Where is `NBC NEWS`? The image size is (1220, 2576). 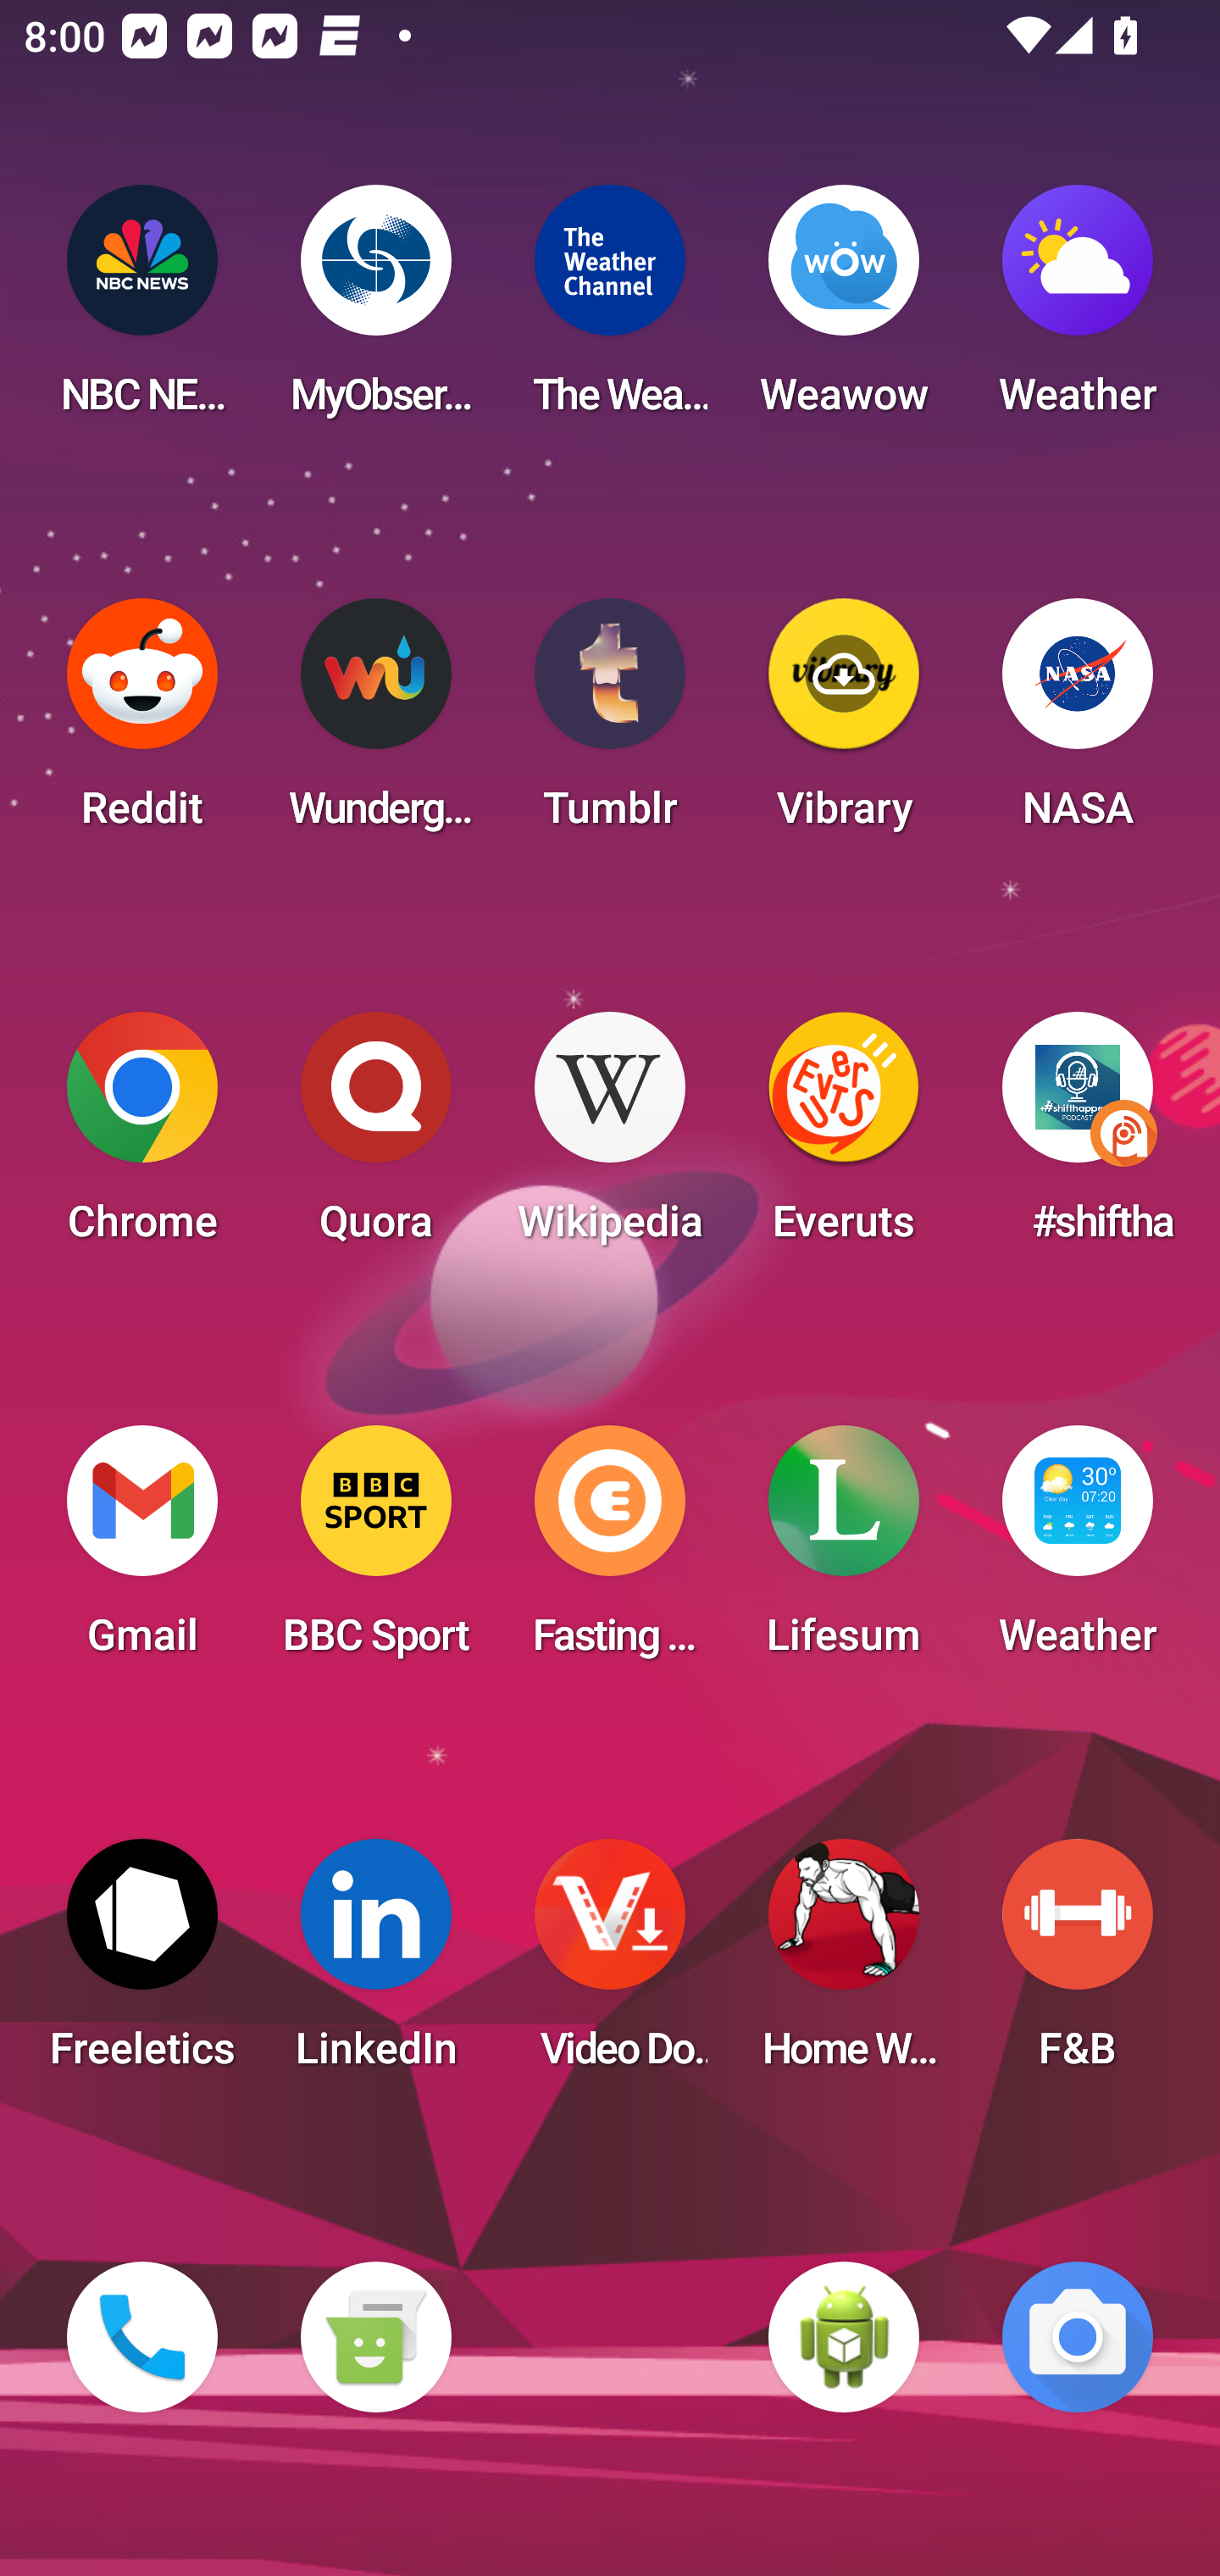 NBC NEWS is located at coordinates (142, 310).